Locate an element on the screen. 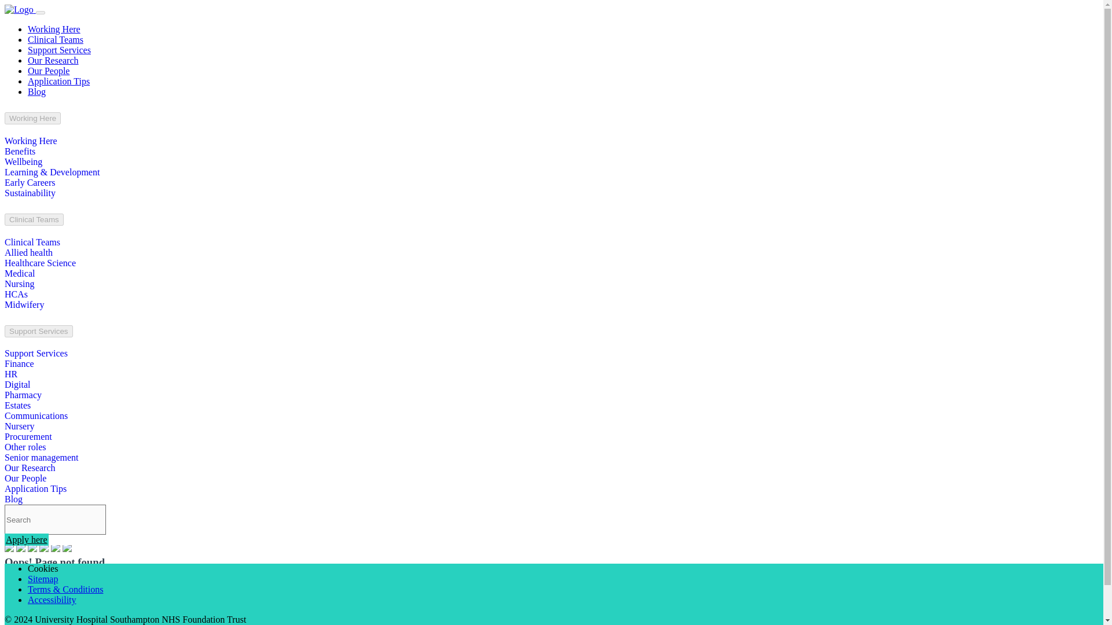 This screenshot has width=1112, height=625. Early Careers is located at coordinates (30, 182).